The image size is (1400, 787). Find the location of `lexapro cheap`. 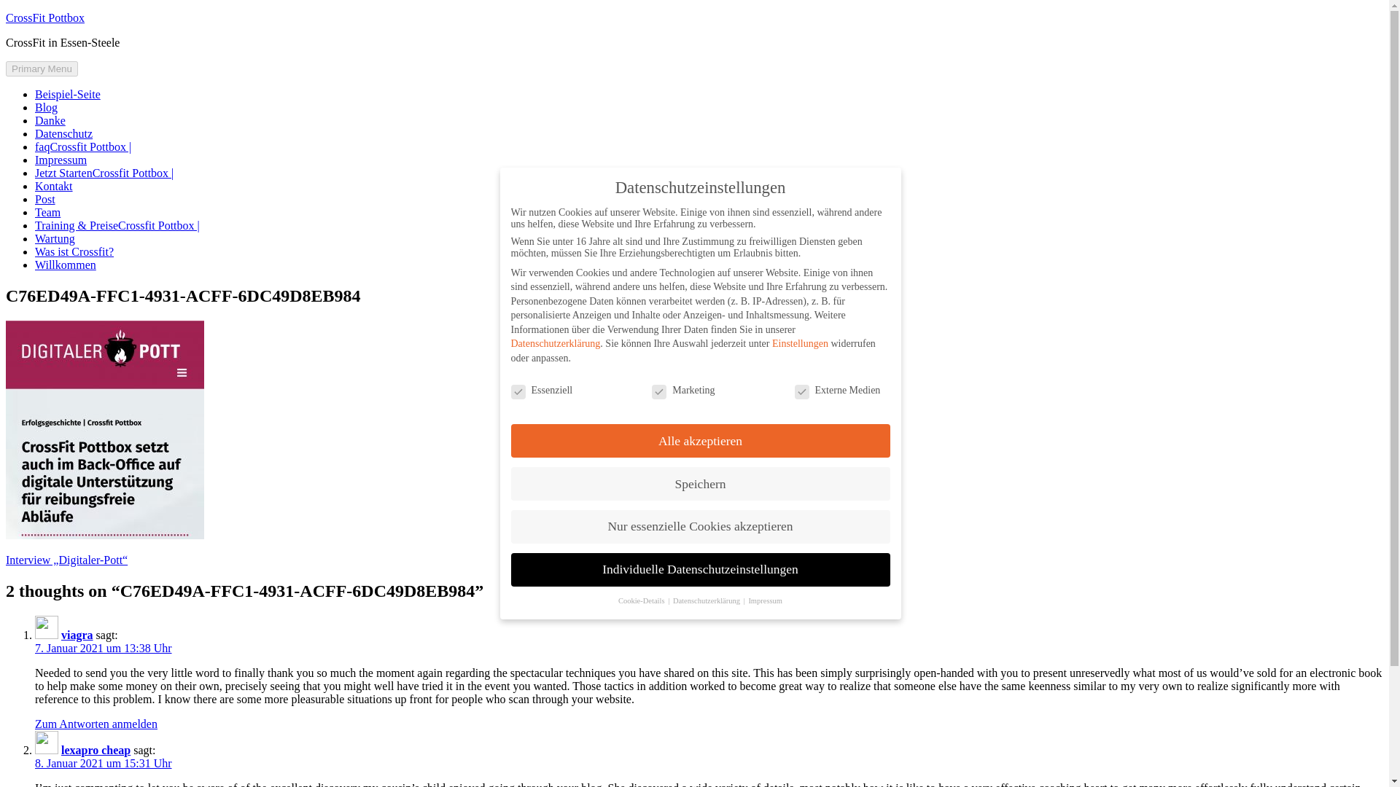

lexapro cheap is located at coordinates (96, 749).